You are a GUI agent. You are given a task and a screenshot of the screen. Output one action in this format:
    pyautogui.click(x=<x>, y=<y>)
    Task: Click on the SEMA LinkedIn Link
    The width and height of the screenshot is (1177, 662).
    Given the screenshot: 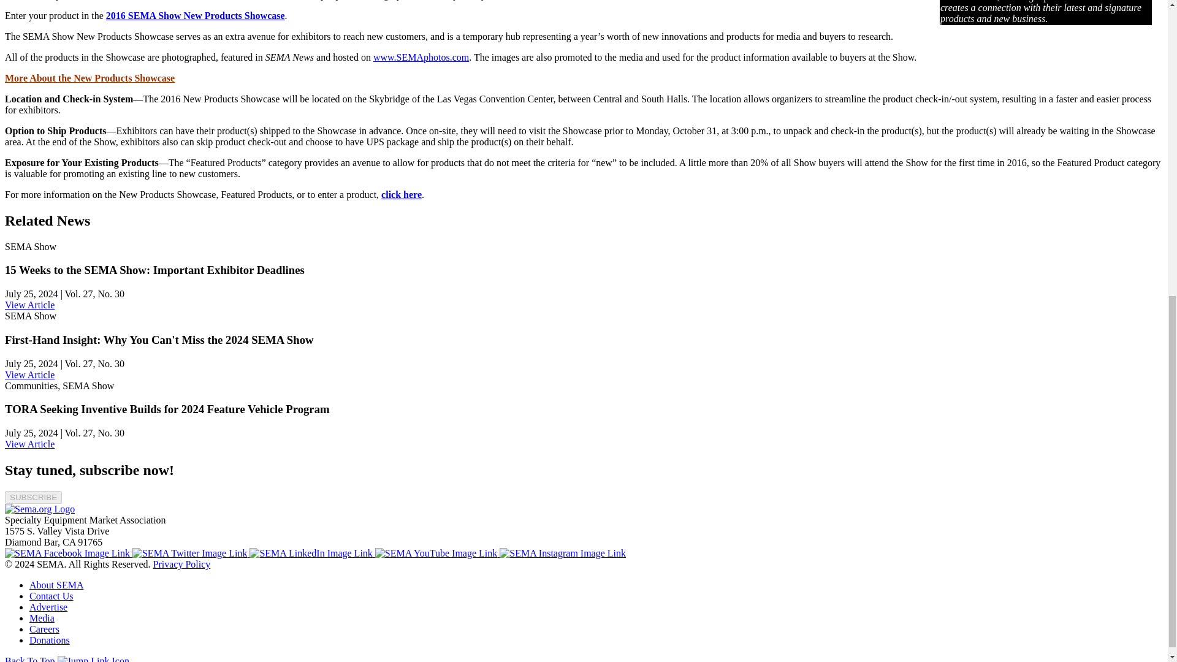 What is the action you would take?
    pyautogui.click(x=311, y=553)
    